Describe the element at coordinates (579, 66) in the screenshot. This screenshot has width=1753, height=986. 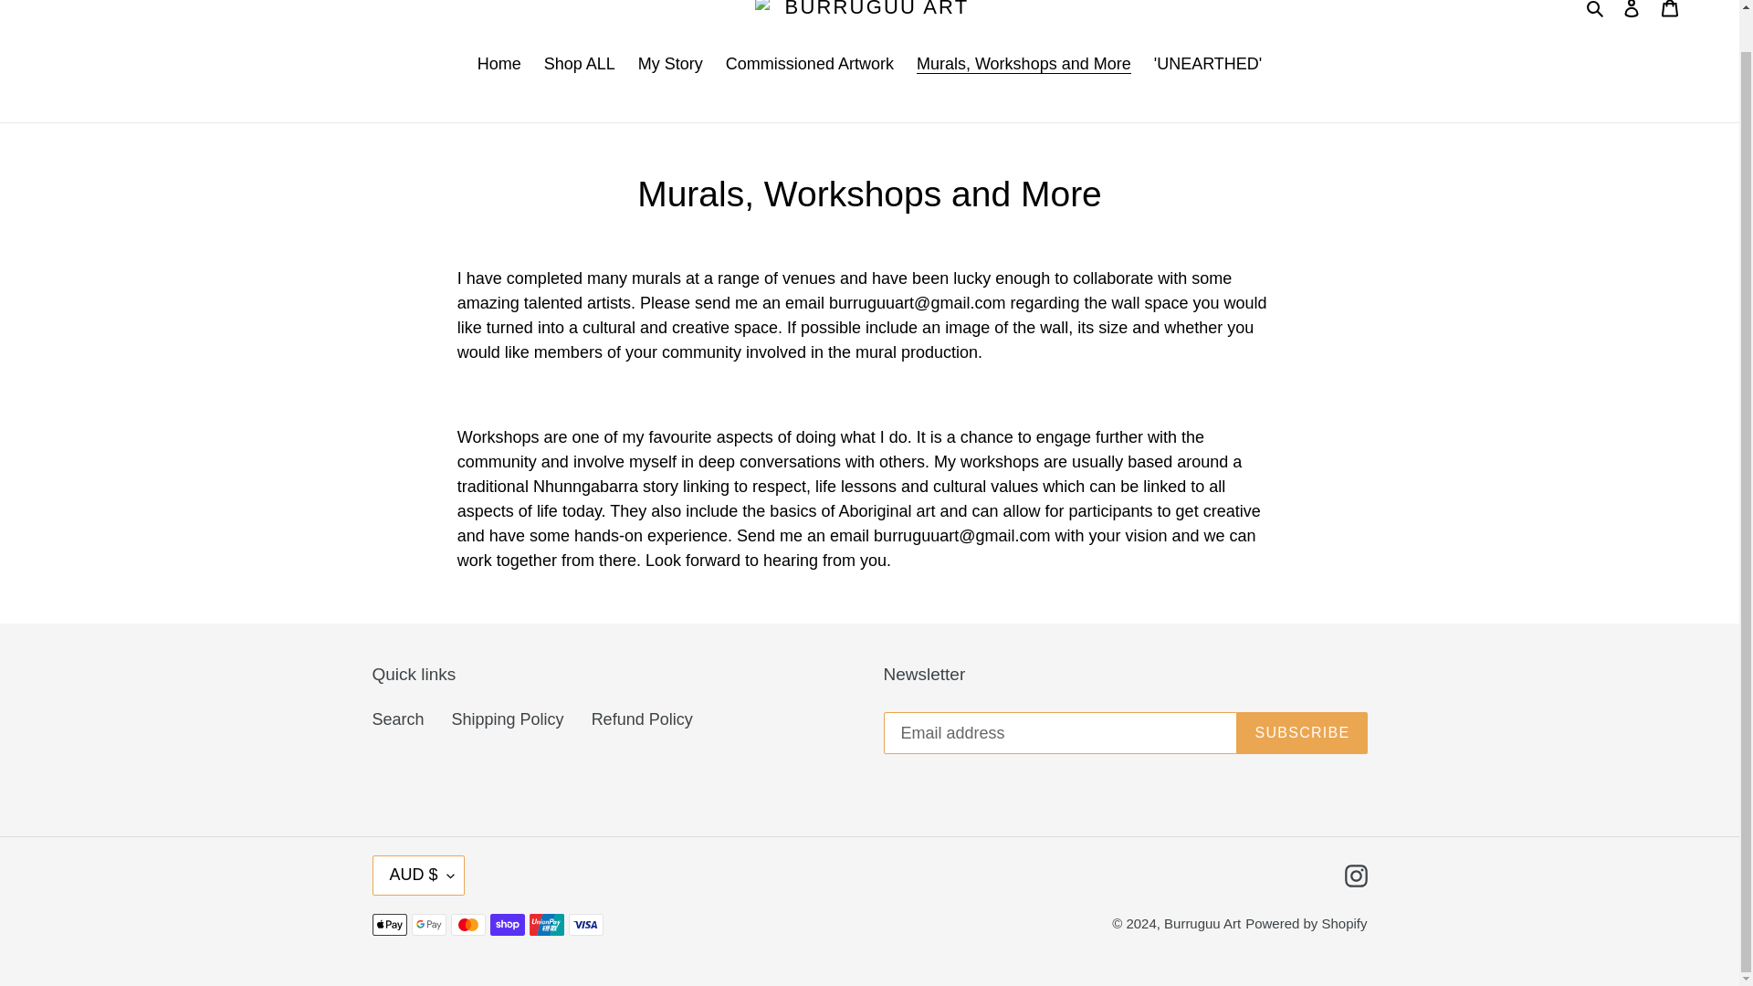
I see `Shop ALL` at that location.